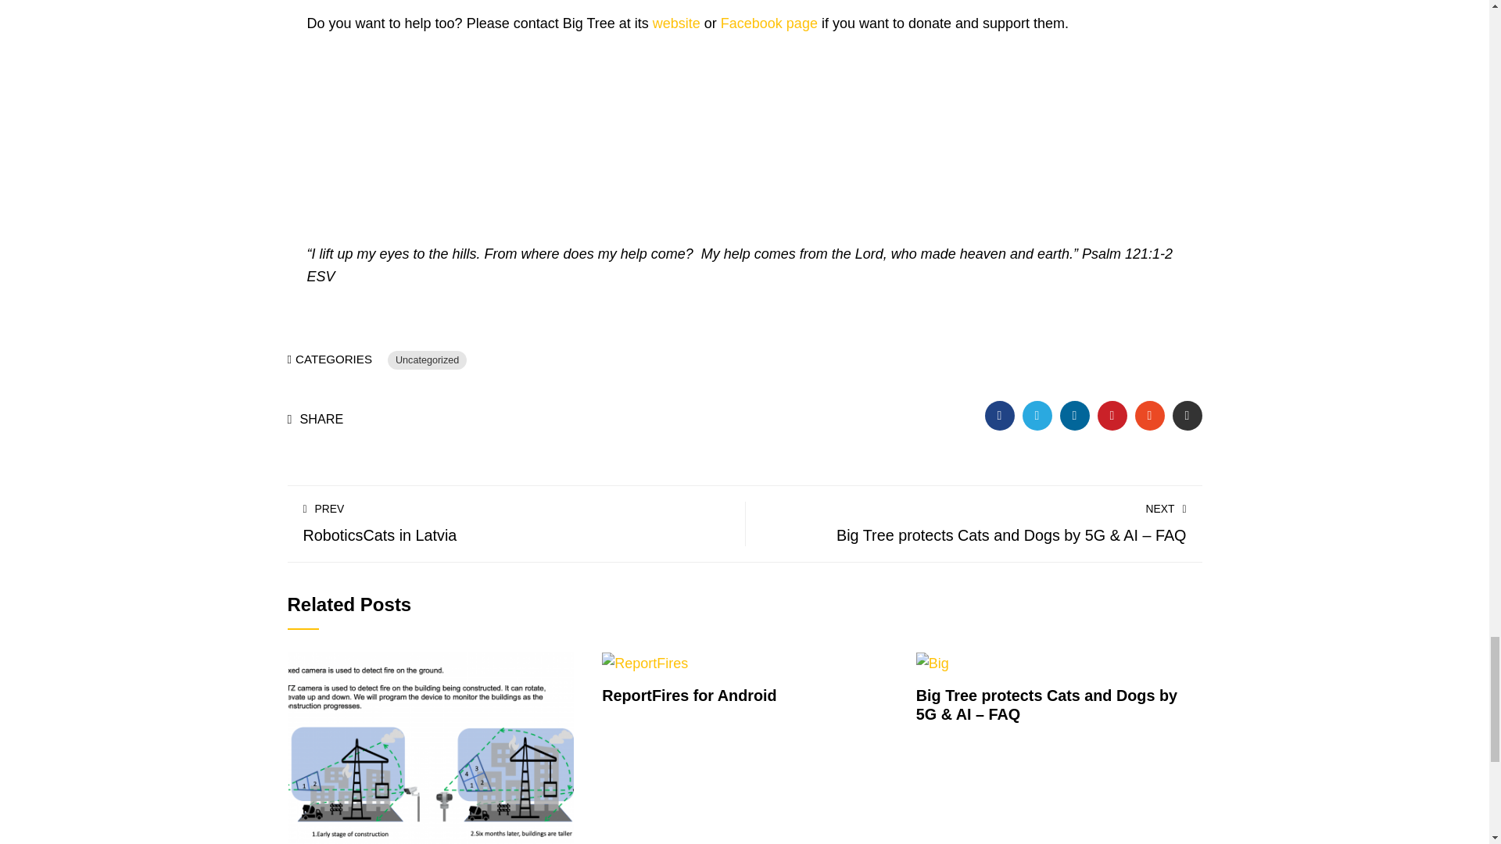  I want to click on ReportFires for Android, so click(688, 696).